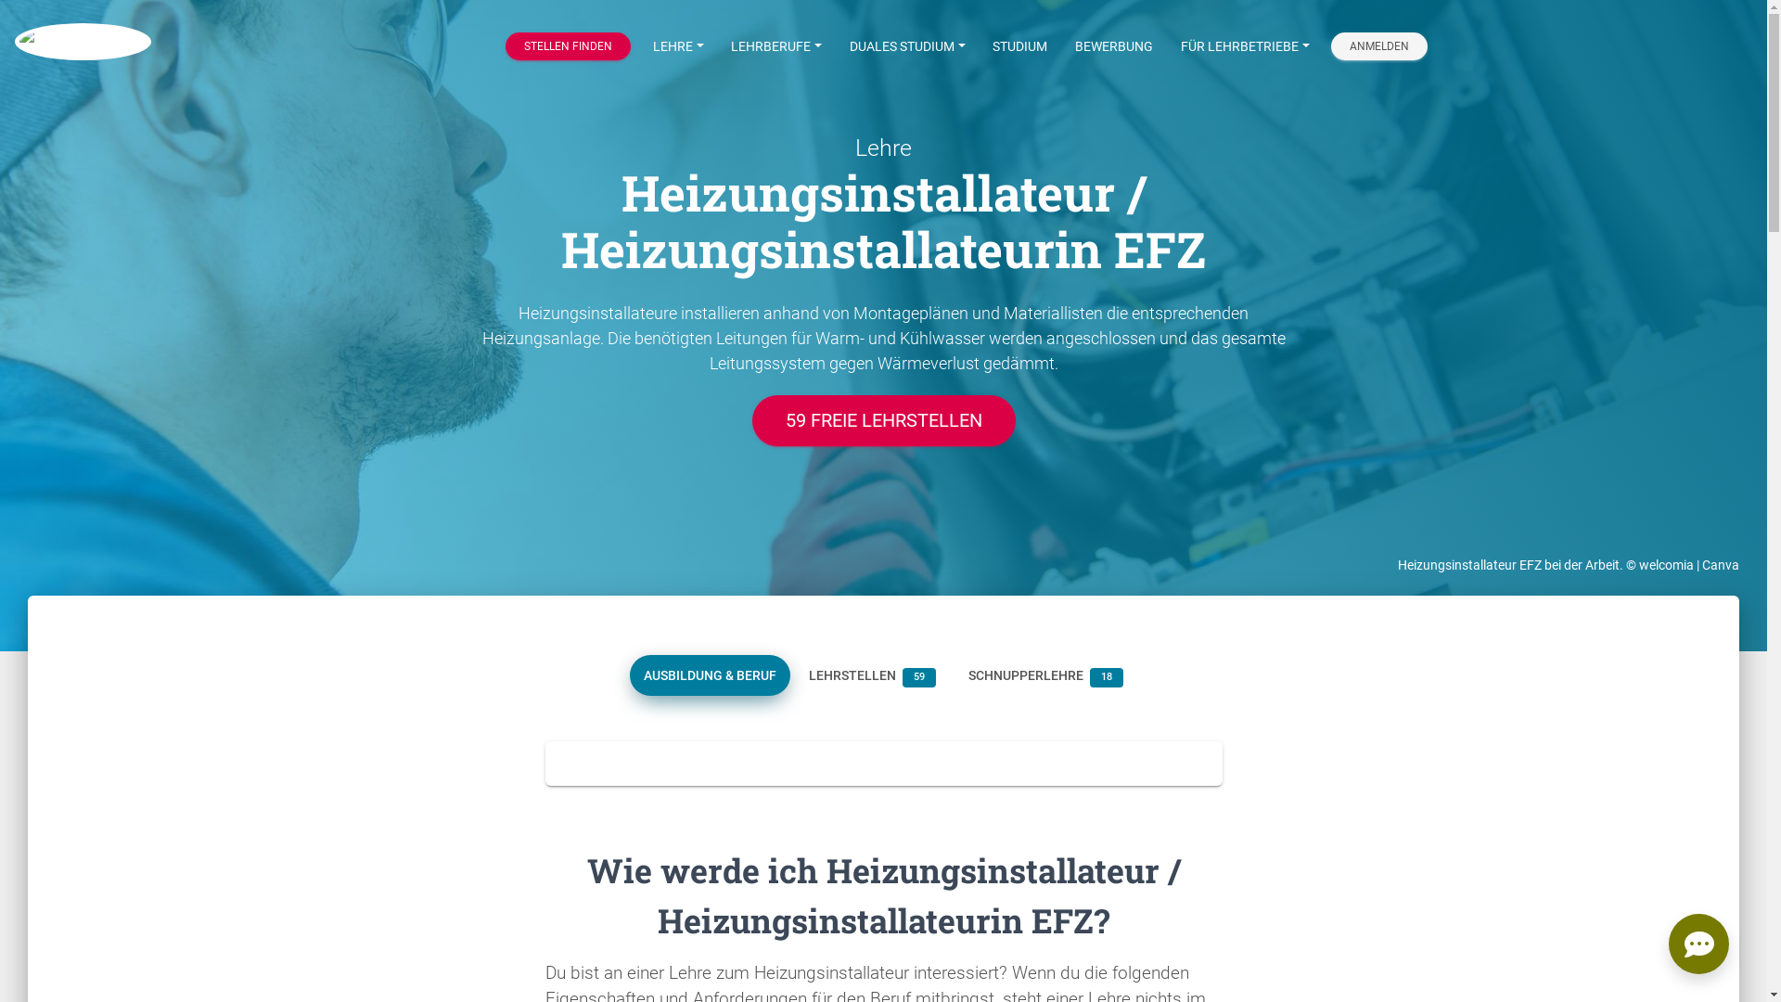  Describe the element at coordinates (568, 46) in the screenshot. I see `STELLEN FINDEN` at that location.